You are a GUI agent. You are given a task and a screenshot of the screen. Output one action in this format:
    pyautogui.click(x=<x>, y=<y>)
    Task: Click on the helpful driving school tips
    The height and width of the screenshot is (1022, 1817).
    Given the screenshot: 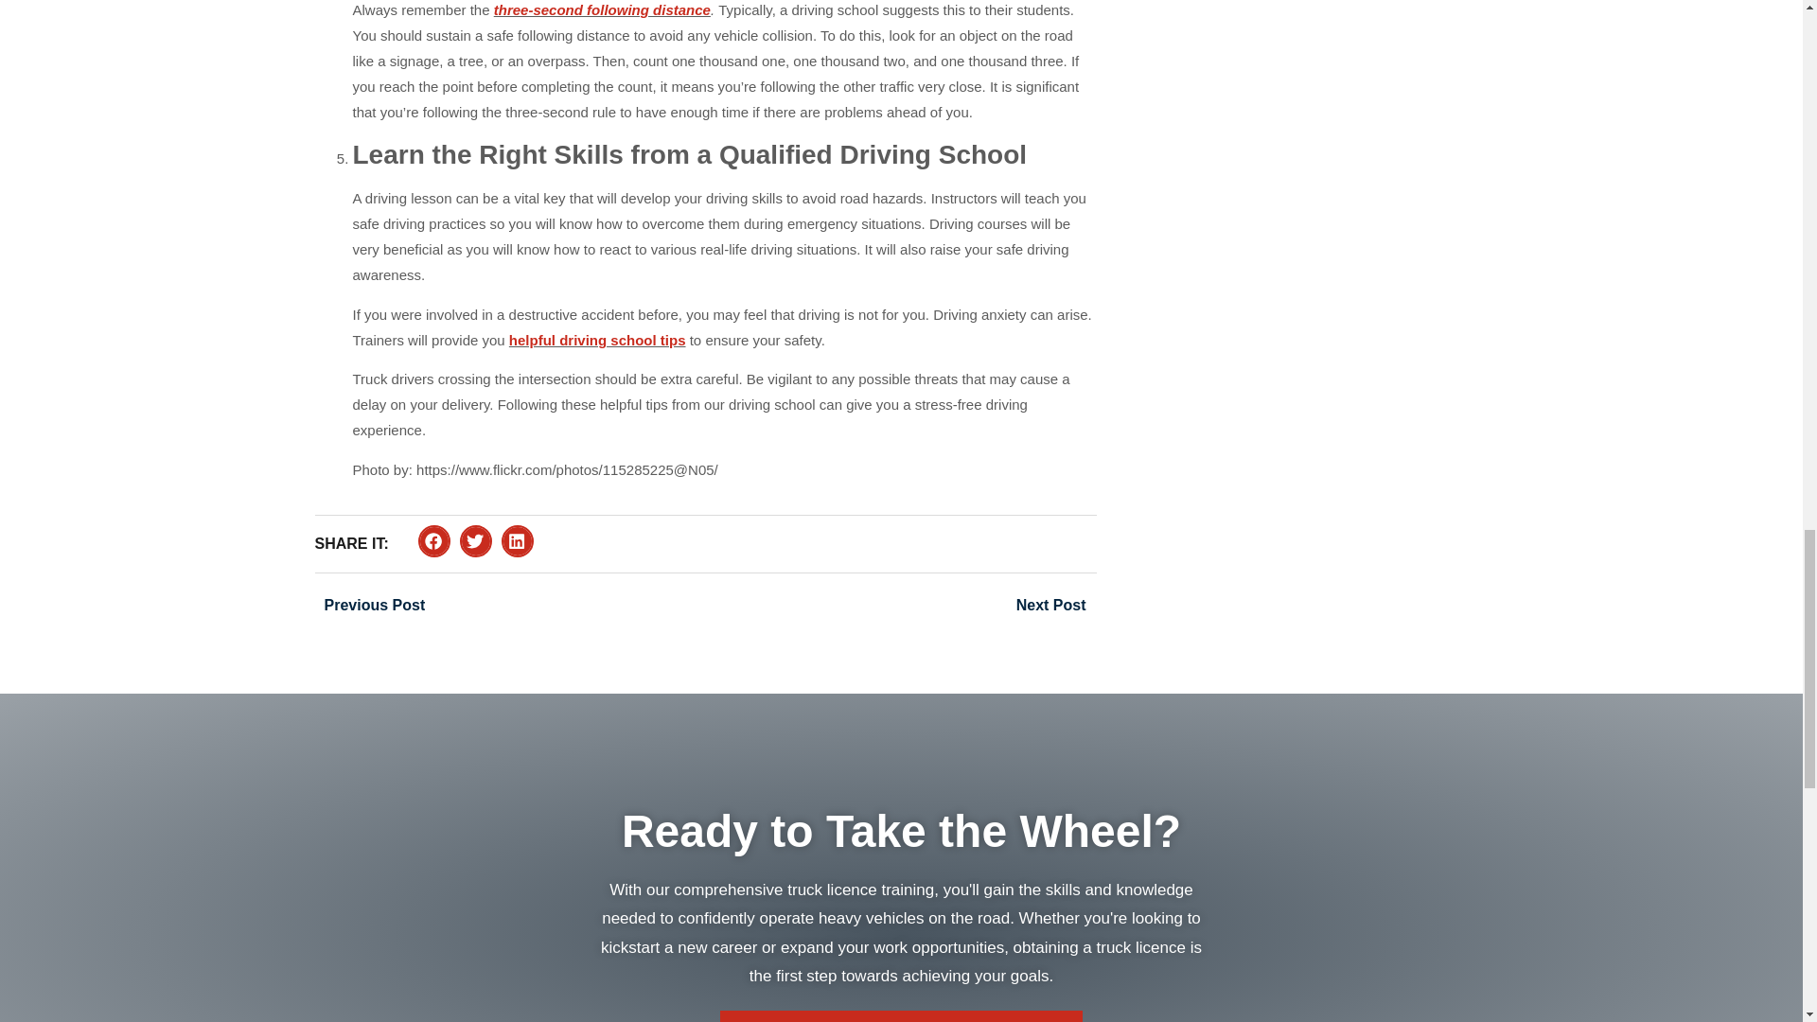 What is the action you would take?
    pyautogui.click(x=597, y=341)
    